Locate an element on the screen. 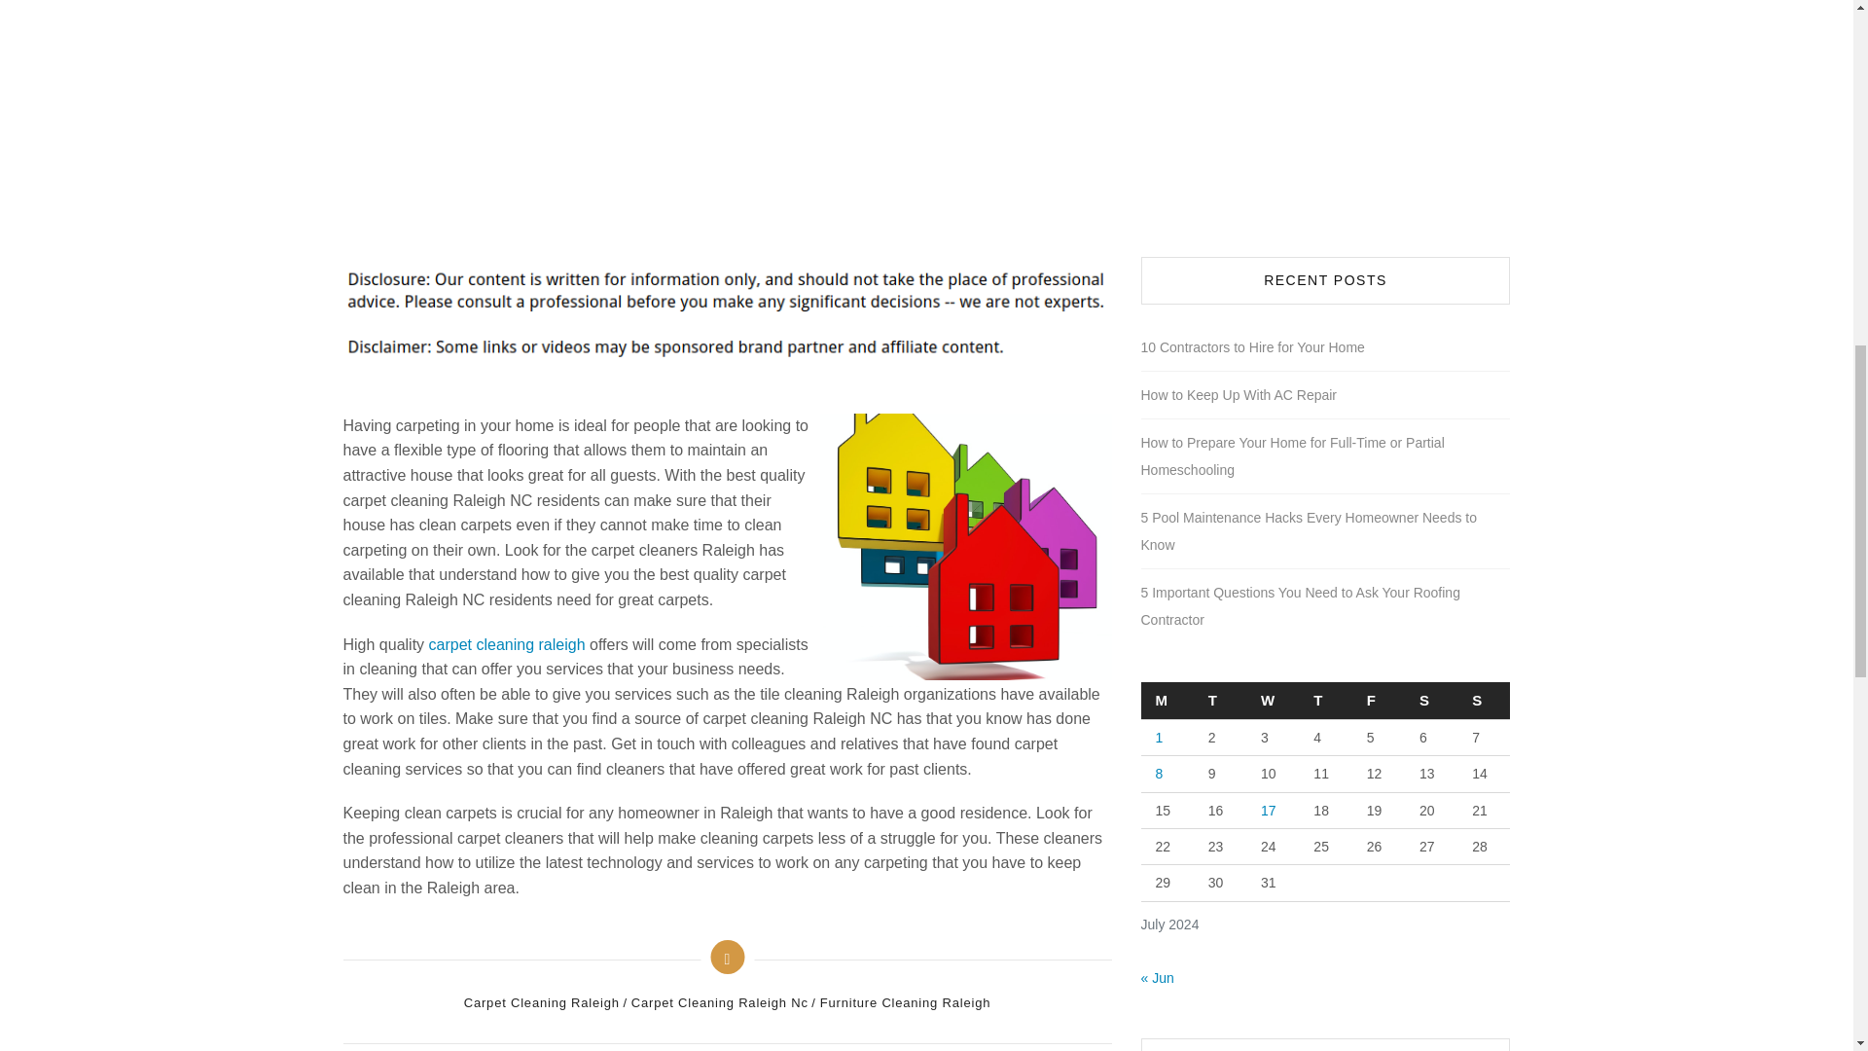 This screenshot has height=1051, width=1868. Wednesday is located at coordinates (1272, 701).